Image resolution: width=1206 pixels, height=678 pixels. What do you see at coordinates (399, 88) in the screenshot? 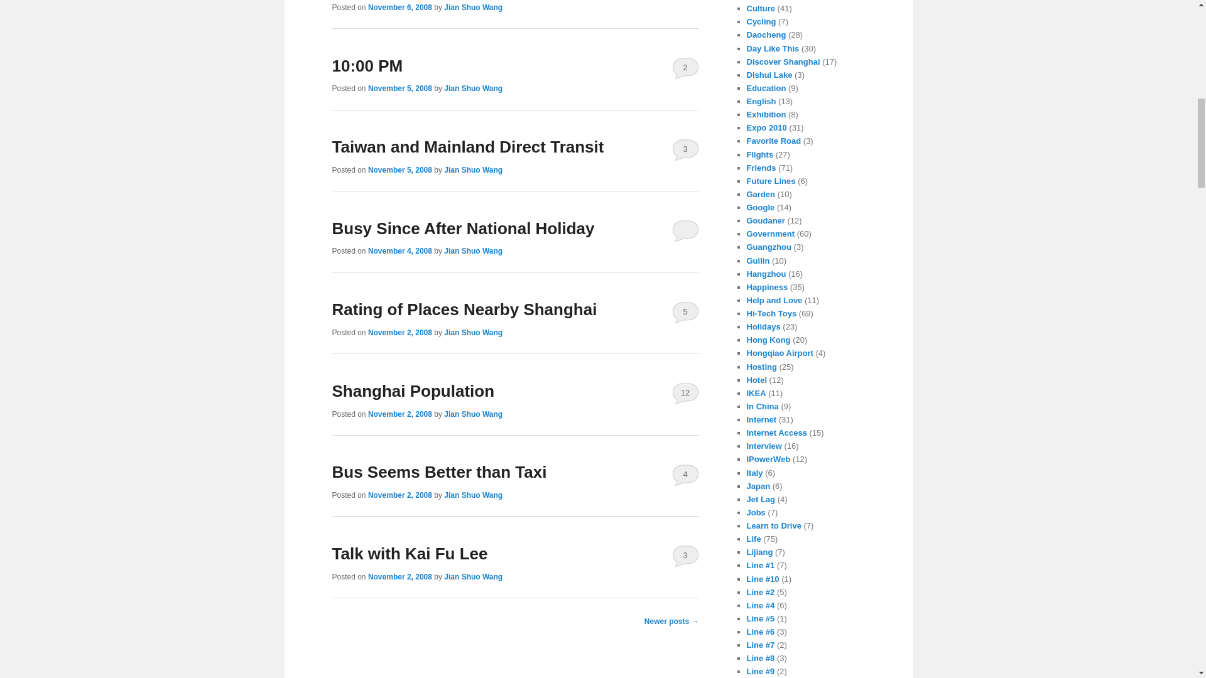
I see `9:36 pm` at bounding box center [399, 88].